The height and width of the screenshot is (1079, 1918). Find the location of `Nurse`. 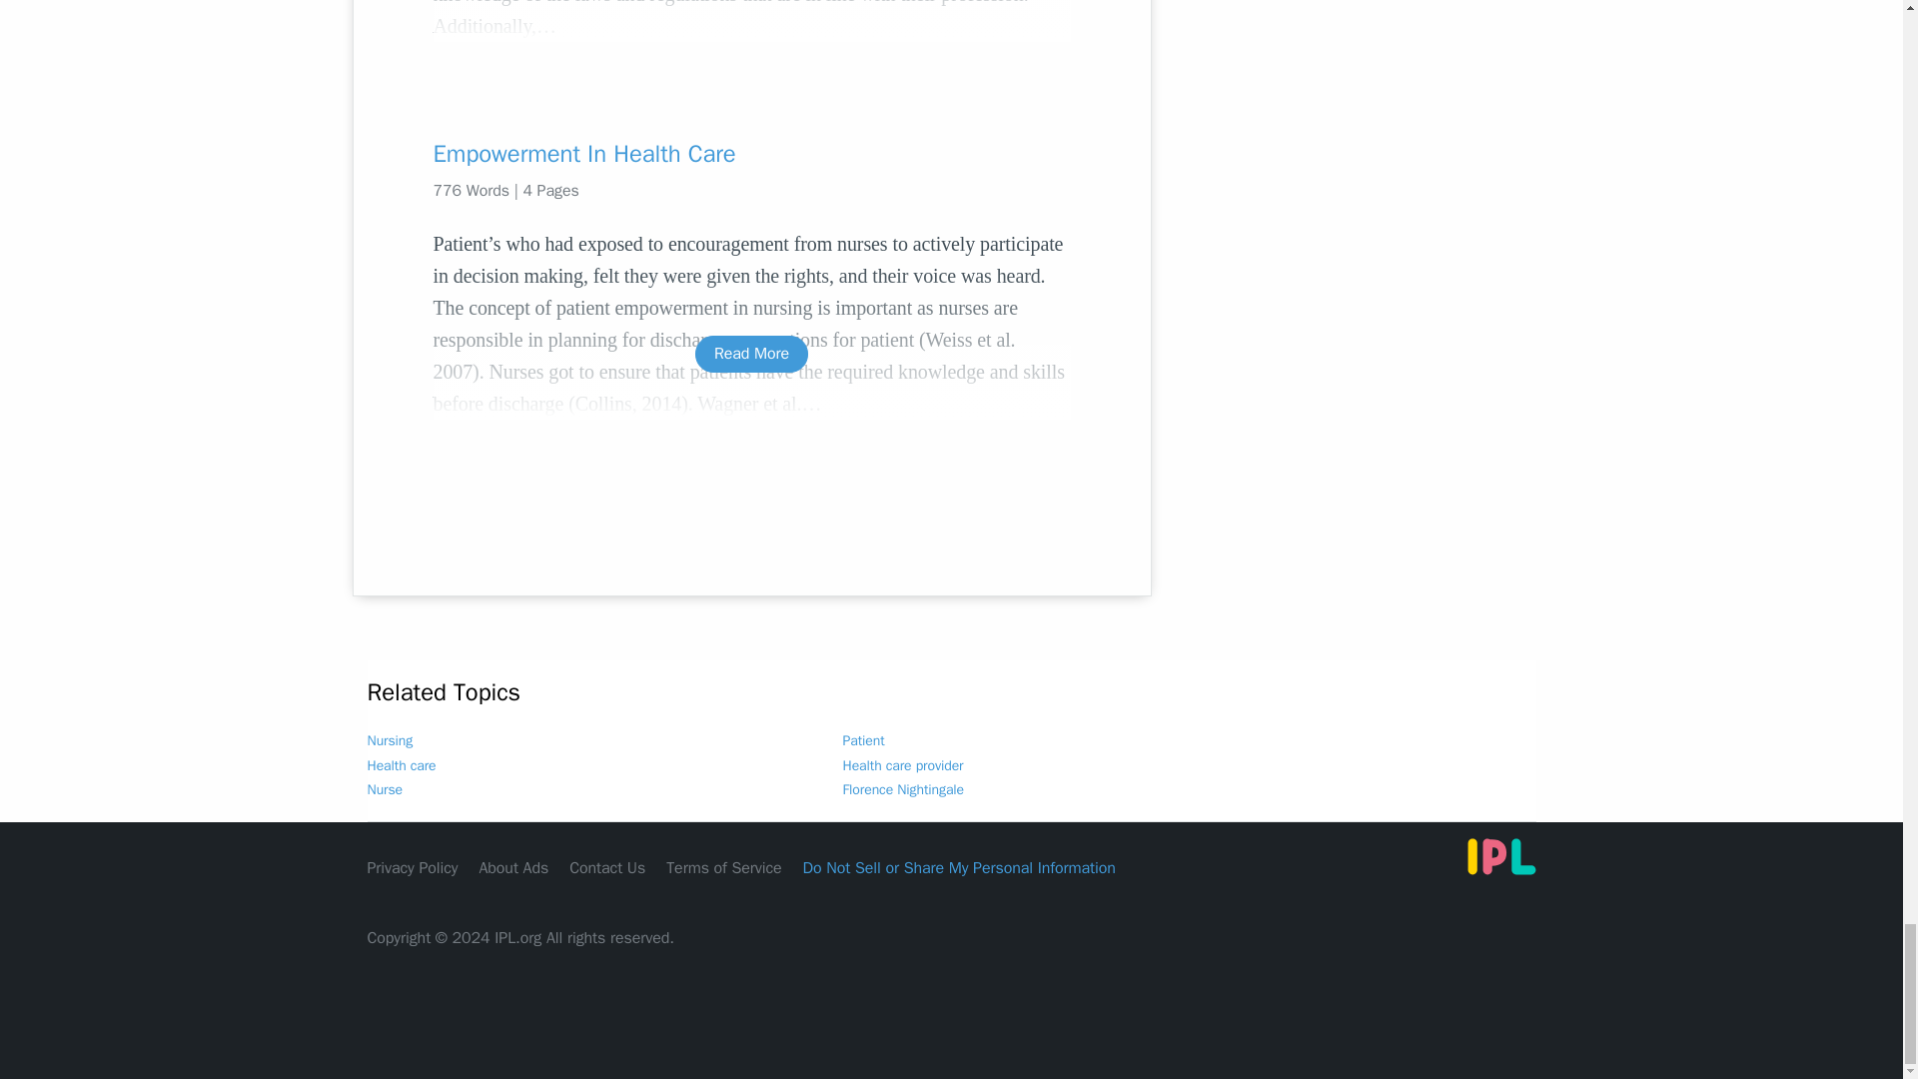

Nurse is located at coordinates (386, 789).